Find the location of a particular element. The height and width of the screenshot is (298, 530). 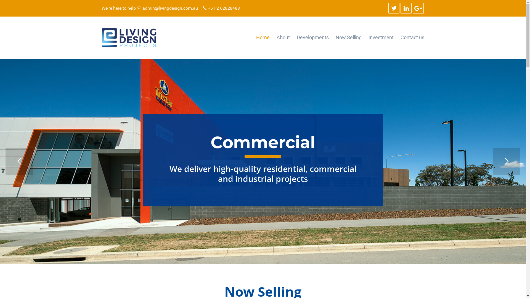

Now Selling is located at coordinates (349, 38).